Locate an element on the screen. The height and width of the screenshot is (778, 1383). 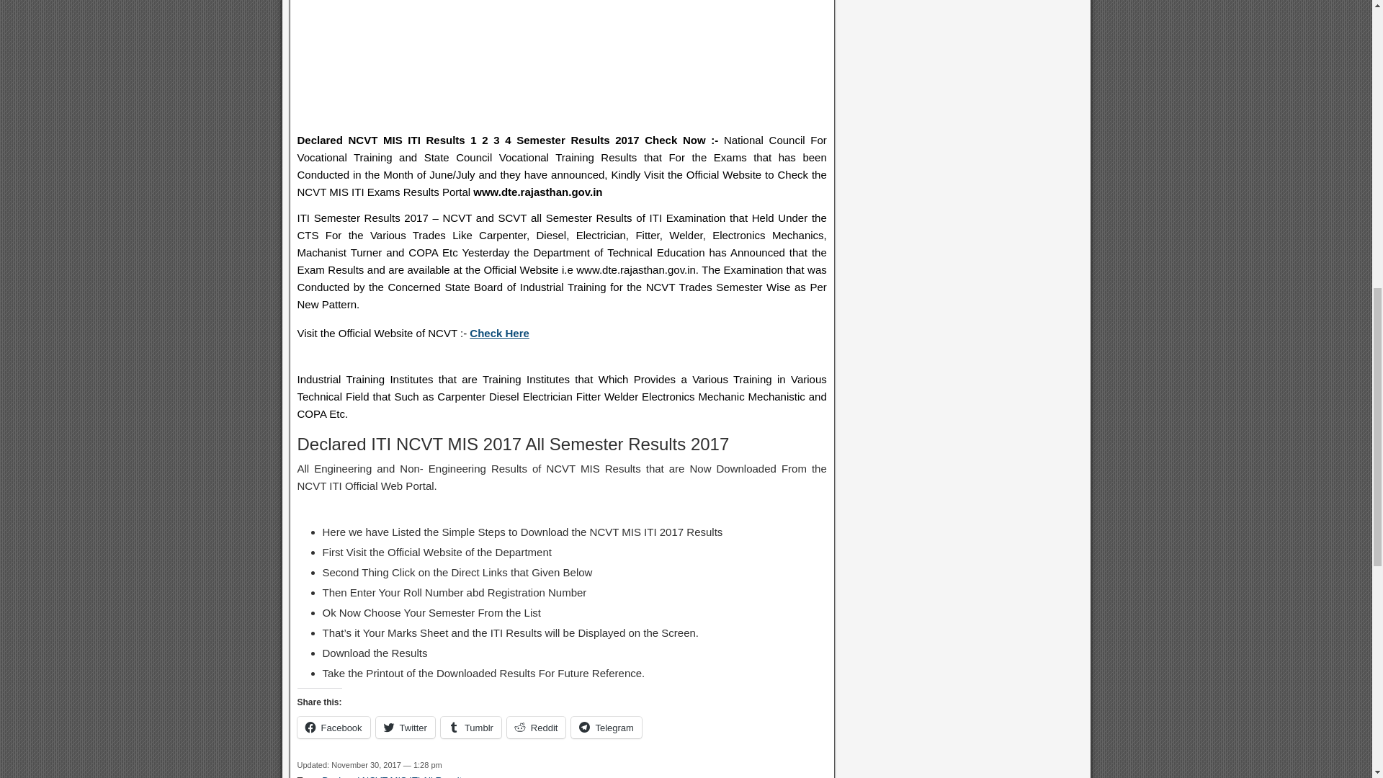
Telegram is located at coordinates (606, 727).